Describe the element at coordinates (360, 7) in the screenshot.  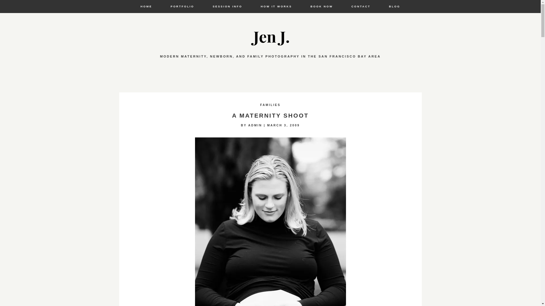
I see `CONTACT` at that location.